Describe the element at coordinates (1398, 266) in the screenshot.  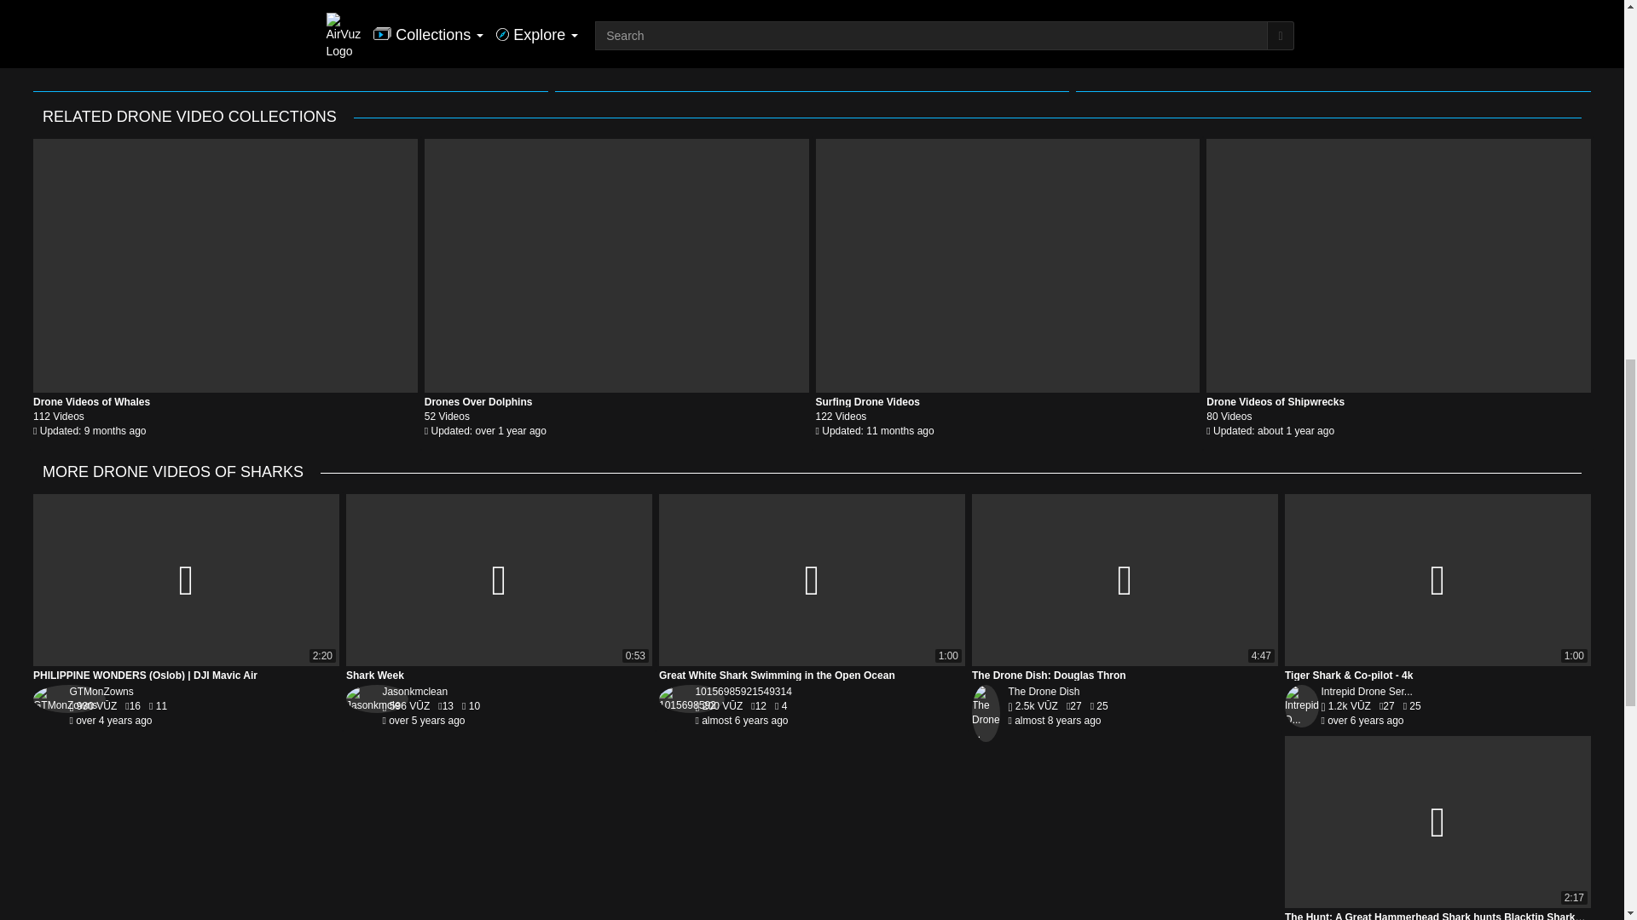
I see `Drone Videos of Shipwrecks` at that location.